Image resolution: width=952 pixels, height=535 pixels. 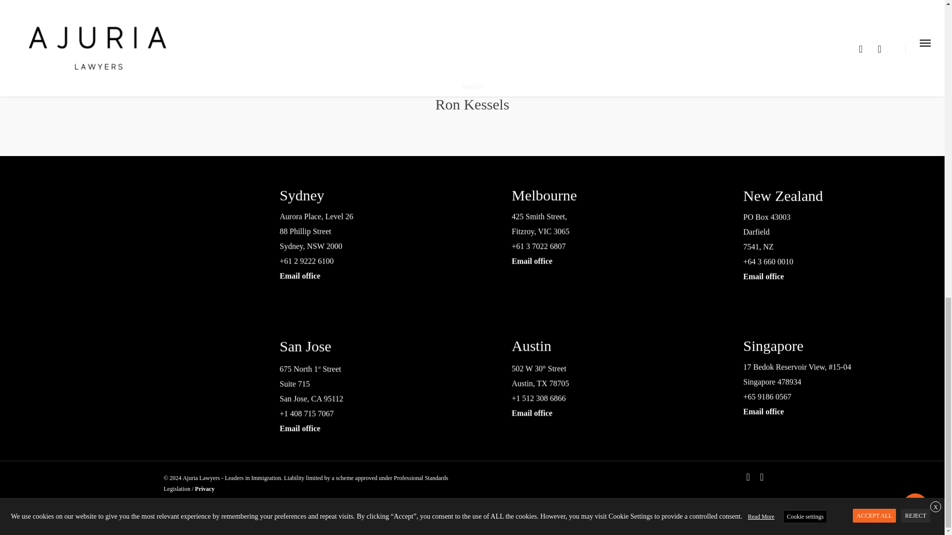 I want to click on Email office, so click(x=903, y=437).